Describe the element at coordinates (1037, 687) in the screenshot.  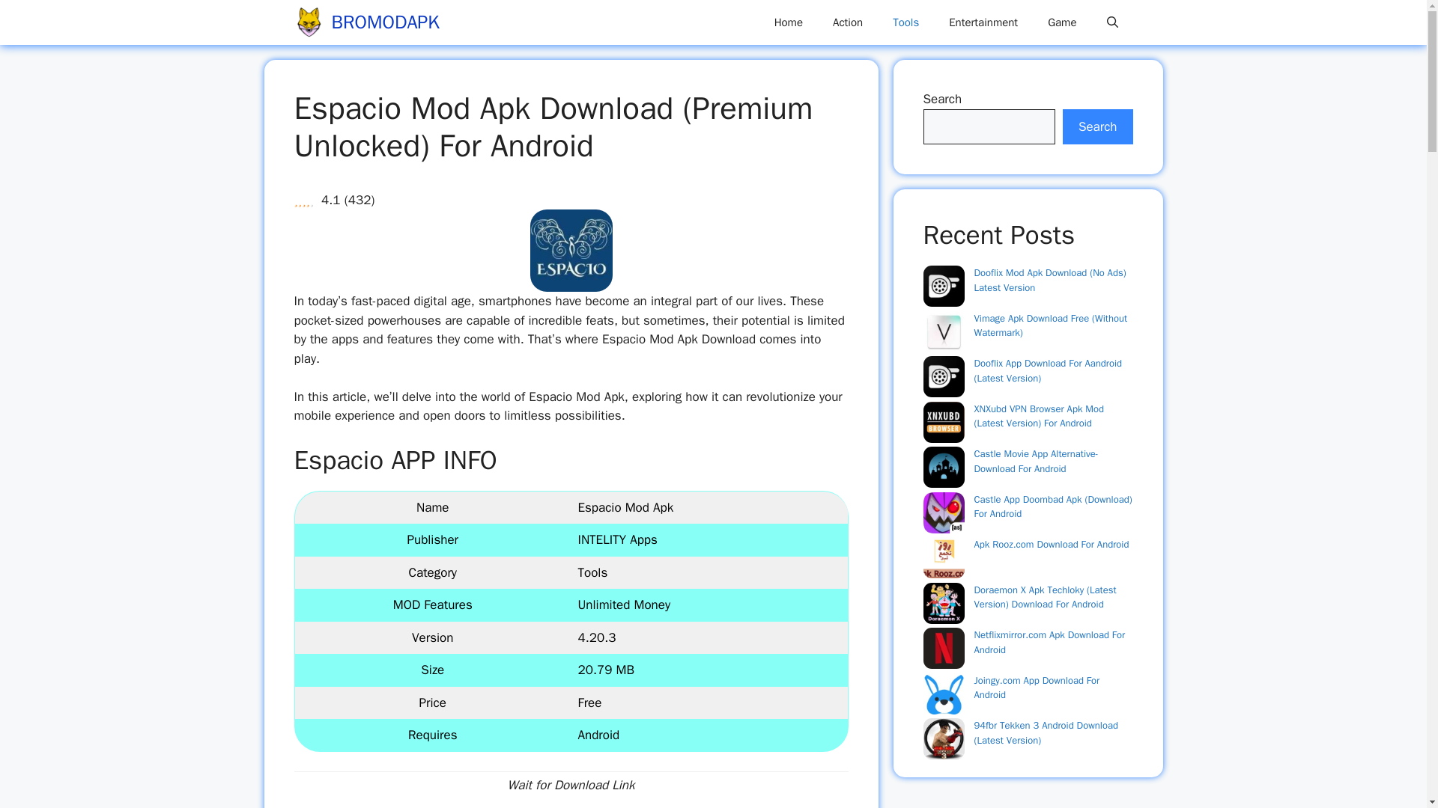
I see `Joingy.com App Download For Android` at that location.